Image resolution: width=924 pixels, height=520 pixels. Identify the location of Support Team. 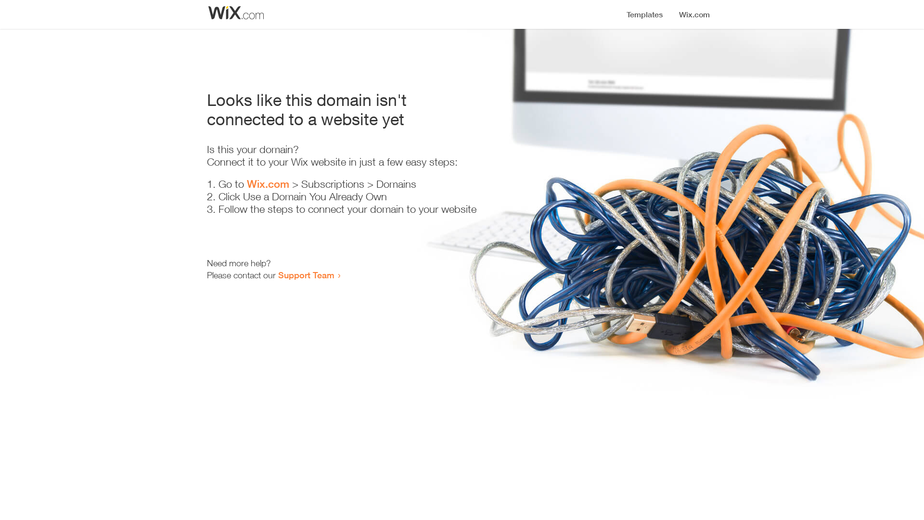
(306, 275).